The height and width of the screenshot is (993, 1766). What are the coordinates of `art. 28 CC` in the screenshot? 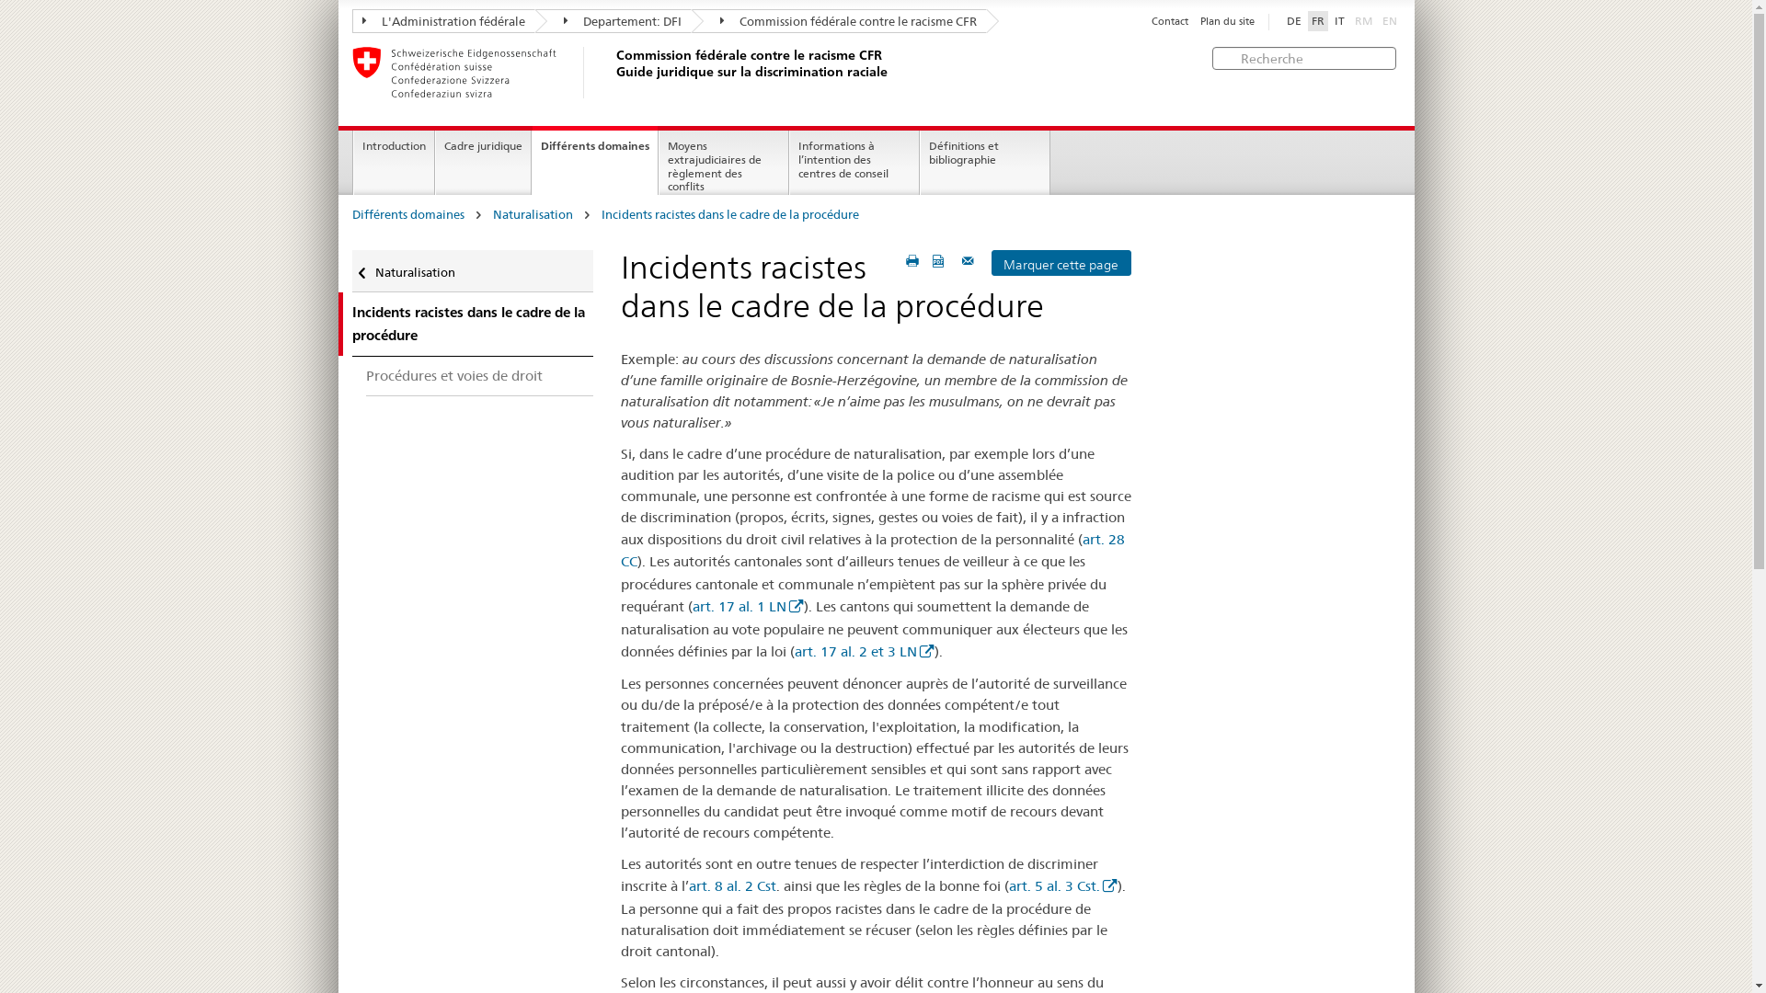 It's located at (873, 551).